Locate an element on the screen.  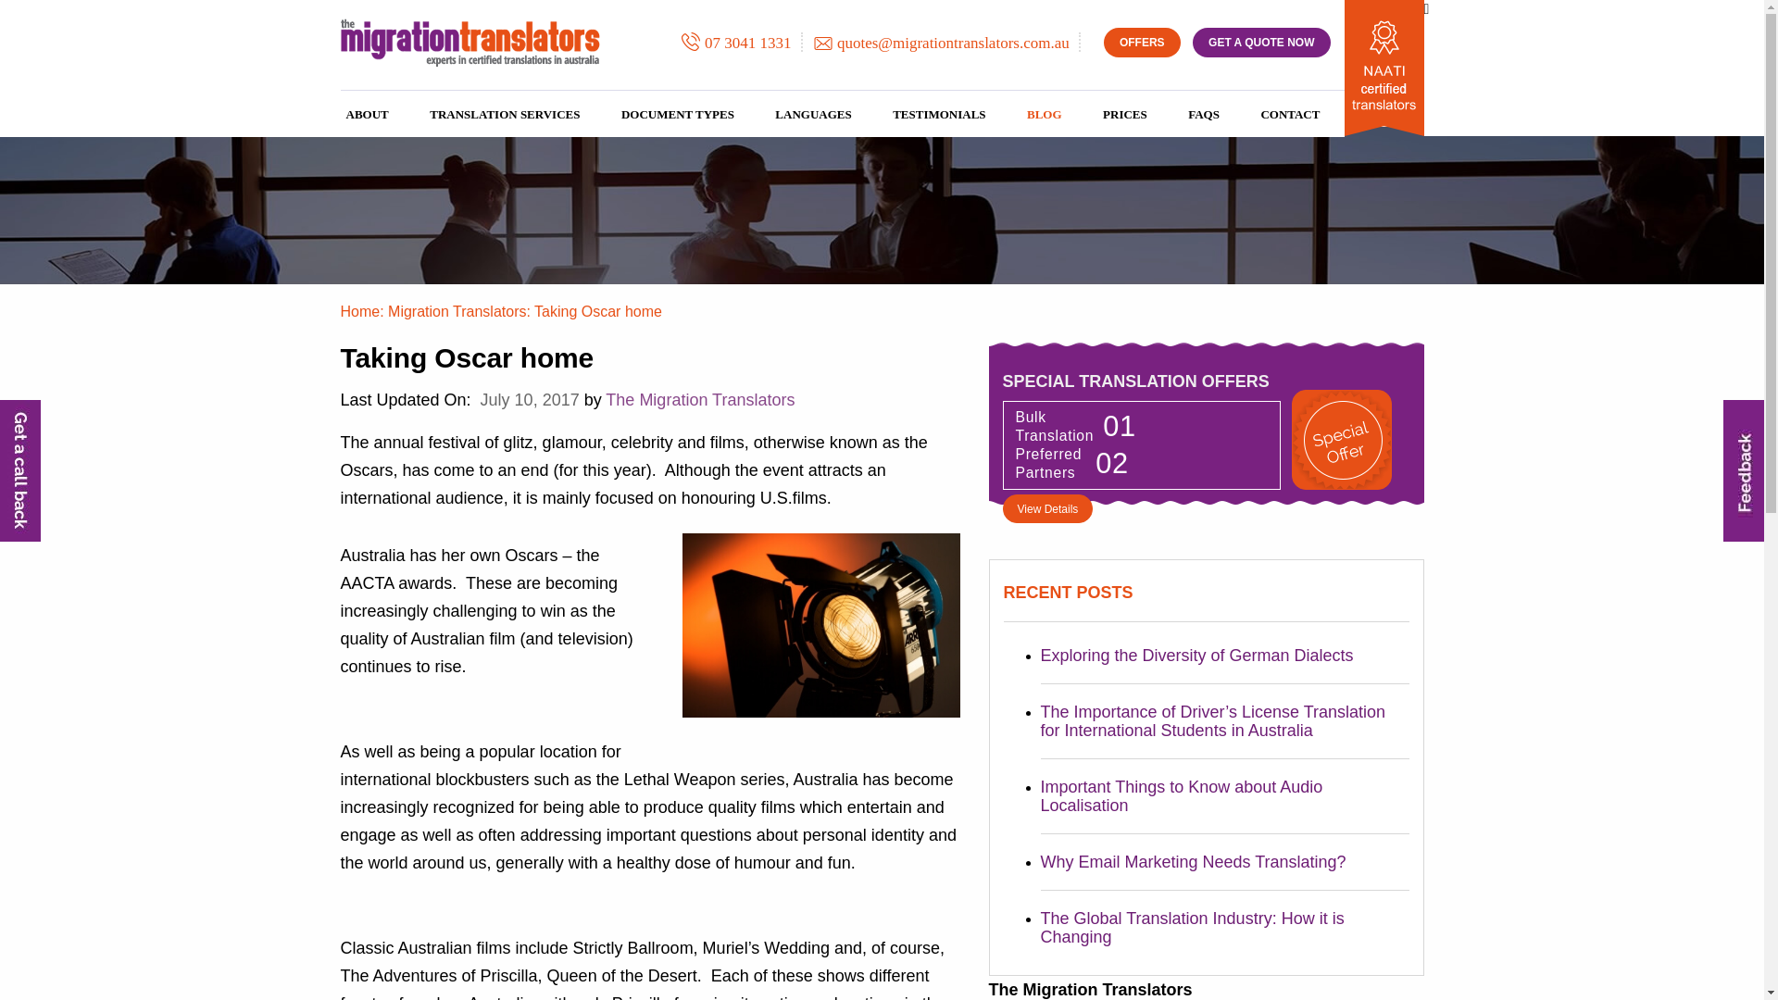
Go to the Migration Translators category archives. is located at coordinates (457, 311).